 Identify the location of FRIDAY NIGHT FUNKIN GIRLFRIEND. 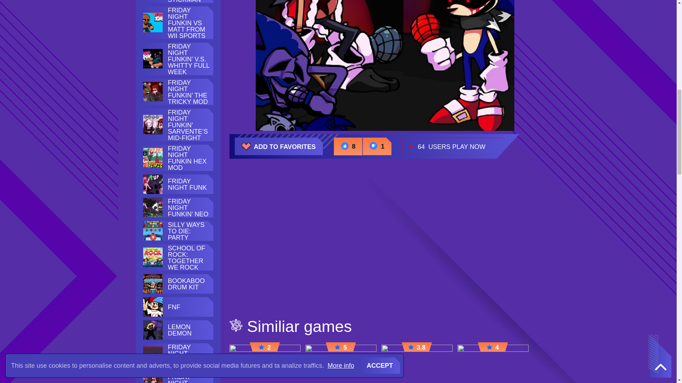
(188, 357).